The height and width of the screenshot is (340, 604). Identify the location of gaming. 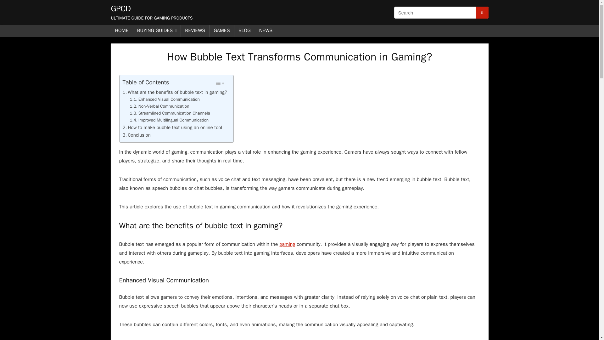
(287, 244).